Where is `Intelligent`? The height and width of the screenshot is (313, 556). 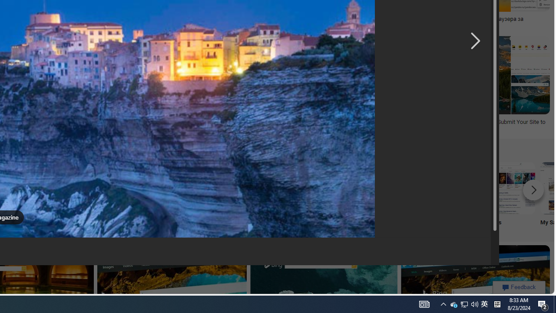
Intelligent is located at coordinates (280, 196).